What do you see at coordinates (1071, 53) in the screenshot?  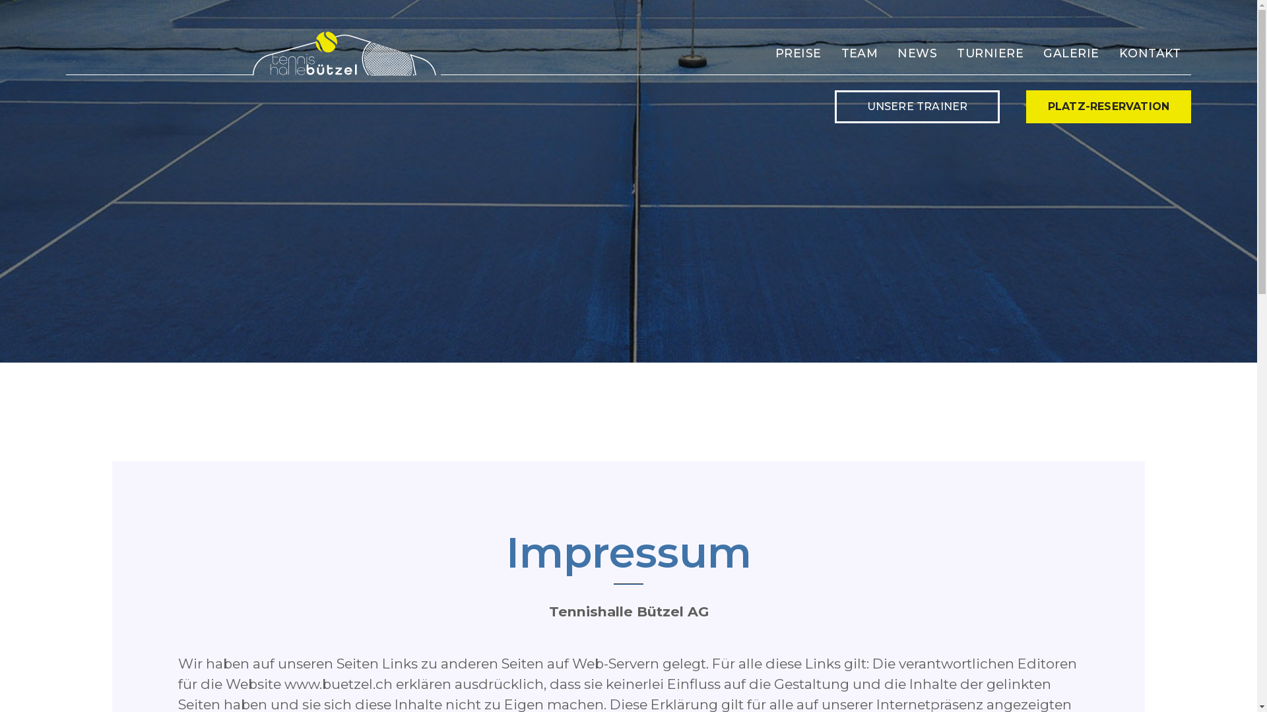 I see `GALERIE` at bounding box center [1071, 53].